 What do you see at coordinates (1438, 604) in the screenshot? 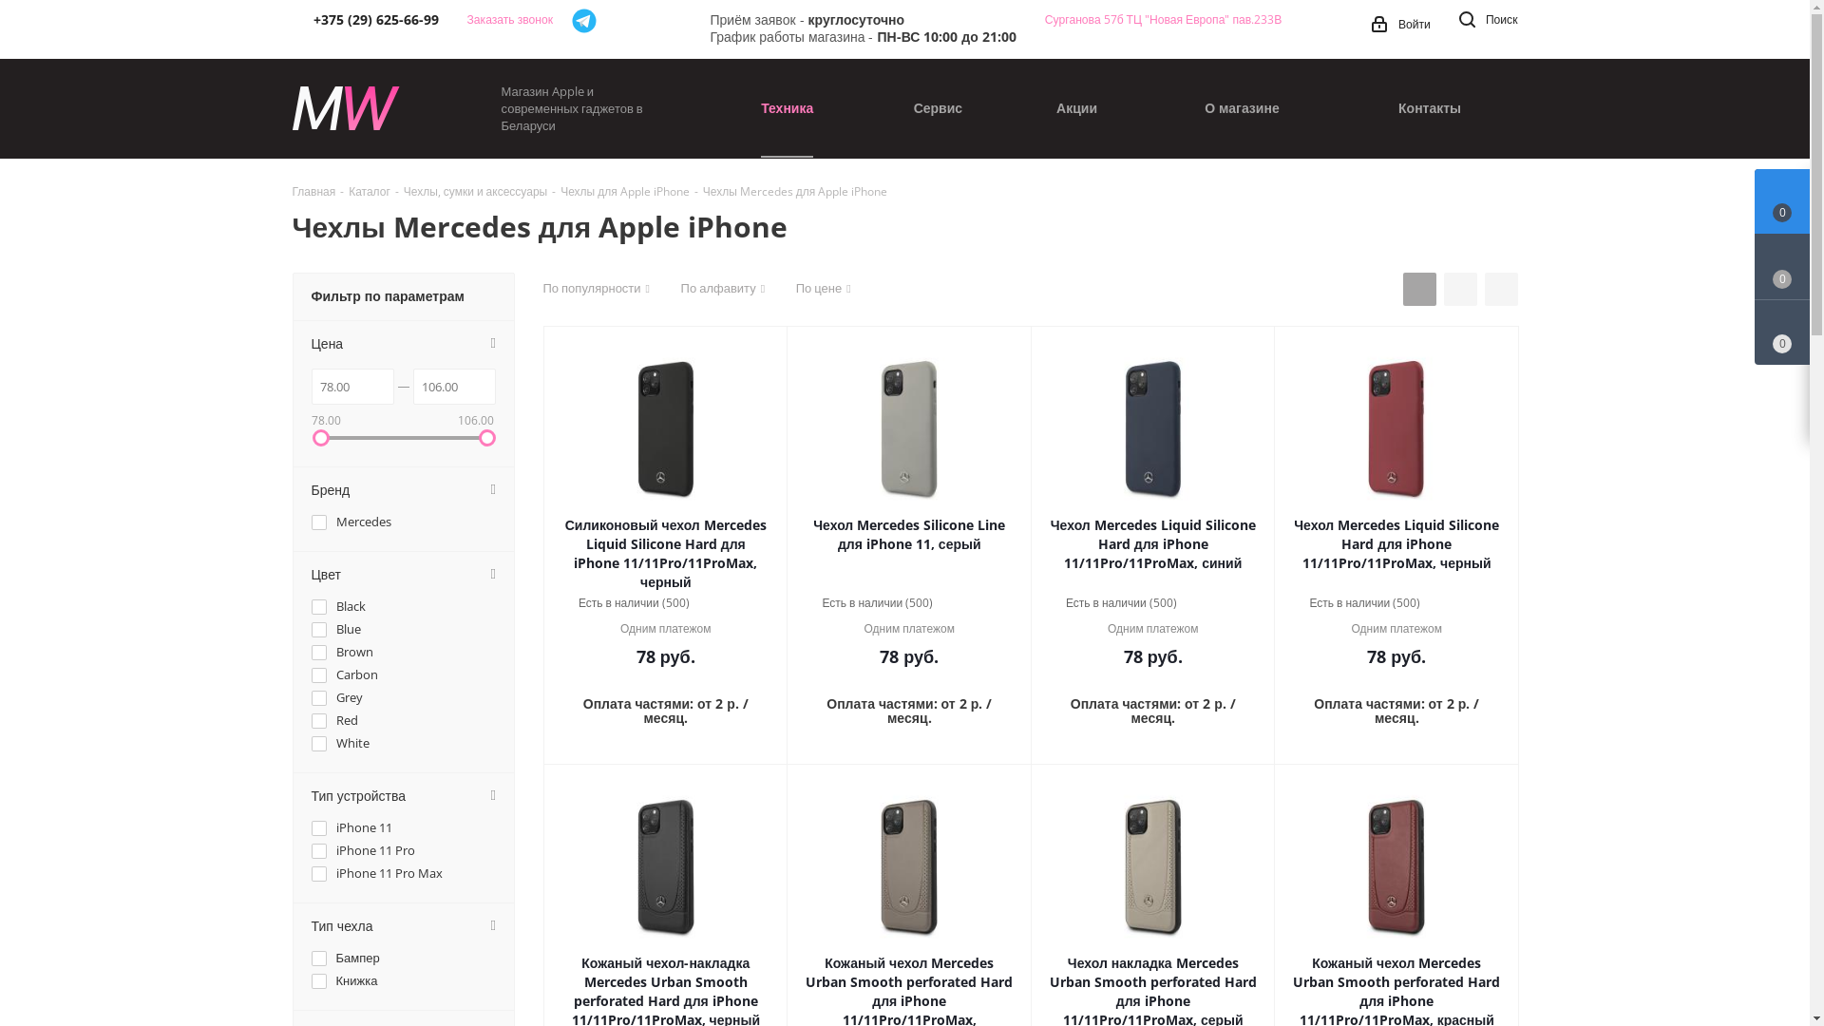
I see `1` at bounding box center [1438, 604].